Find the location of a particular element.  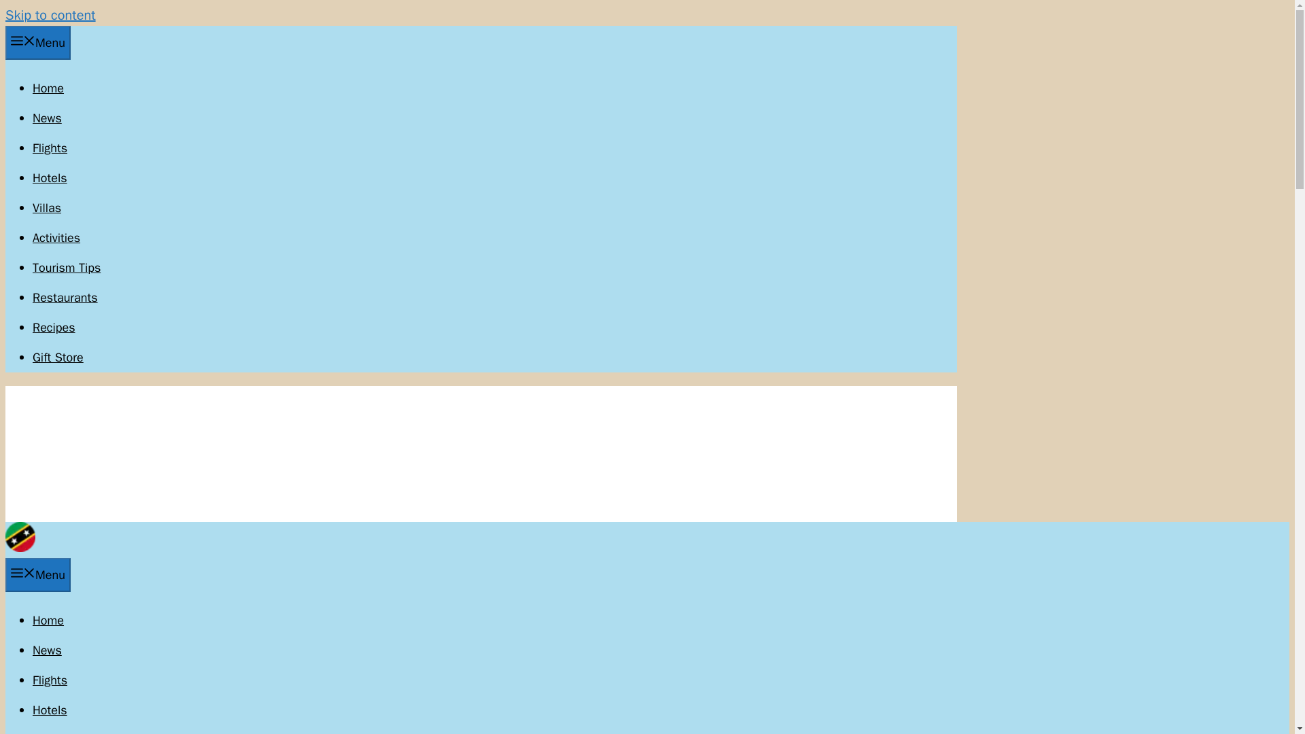

Restaurants is located at coordinates (65, 298).